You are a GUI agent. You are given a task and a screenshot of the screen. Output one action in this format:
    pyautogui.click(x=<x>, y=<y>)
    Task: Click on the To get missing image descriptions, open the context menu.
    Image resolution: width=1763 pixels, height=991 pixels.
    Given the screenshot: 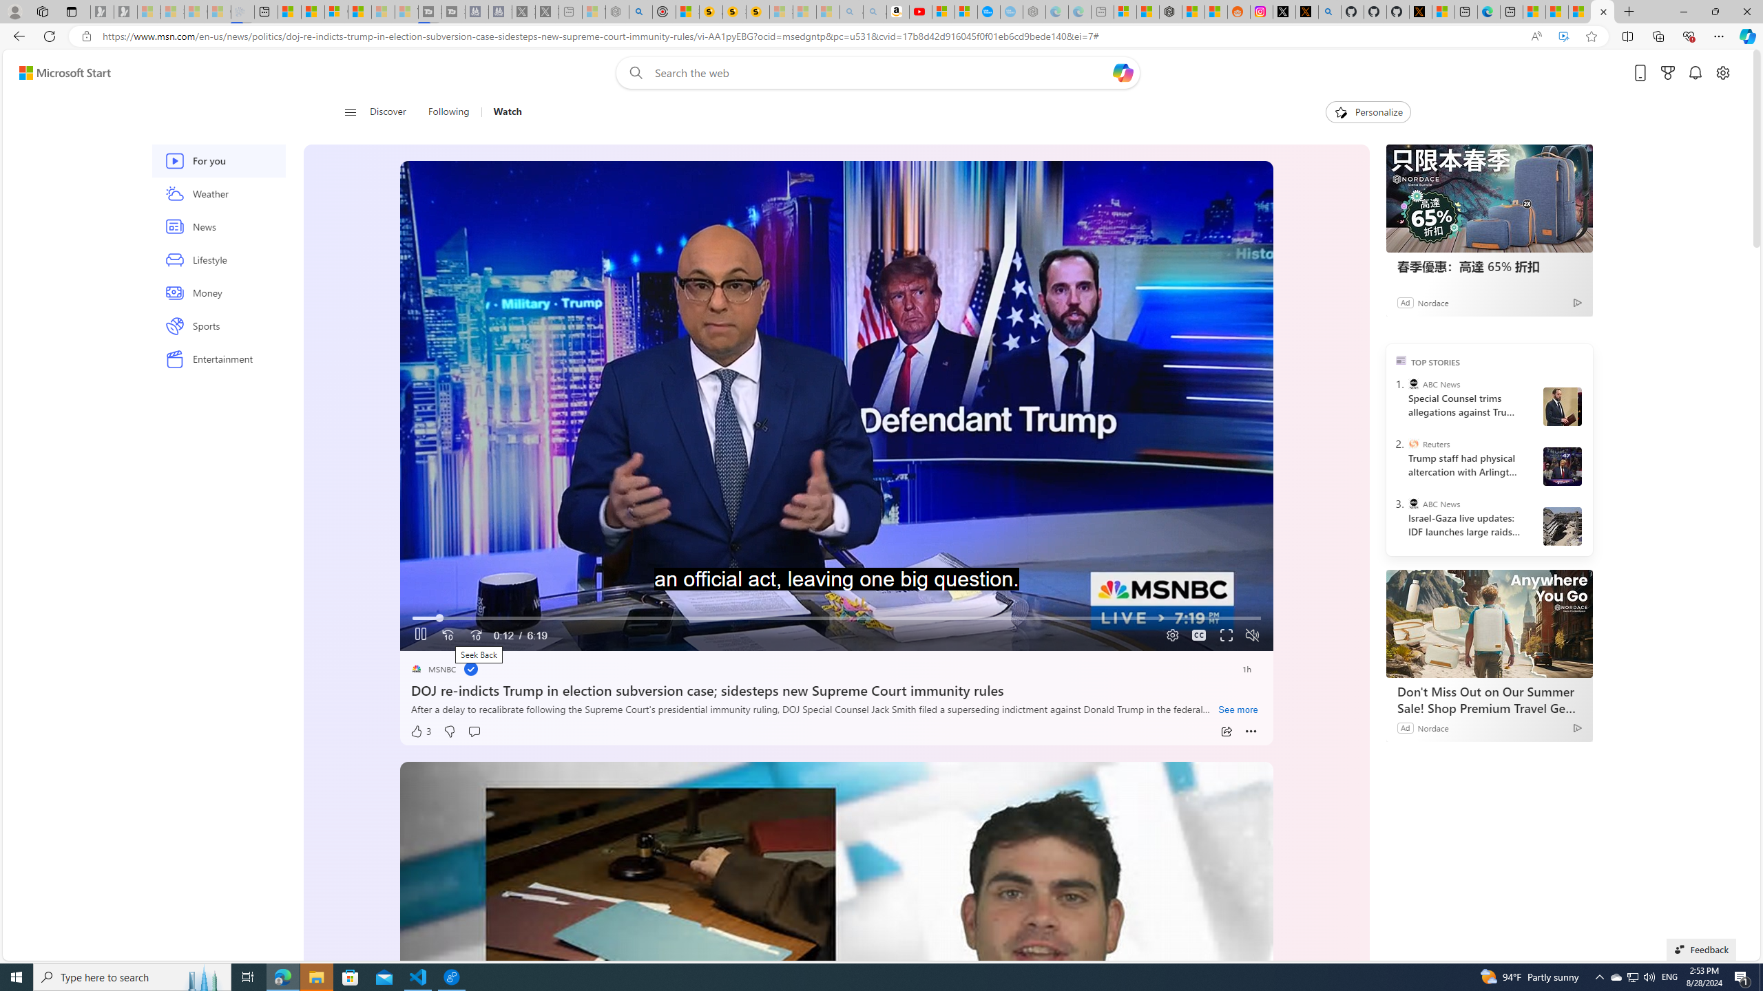 What is the action you would take?
    pyautogui.click(x=1339, y=111)
    